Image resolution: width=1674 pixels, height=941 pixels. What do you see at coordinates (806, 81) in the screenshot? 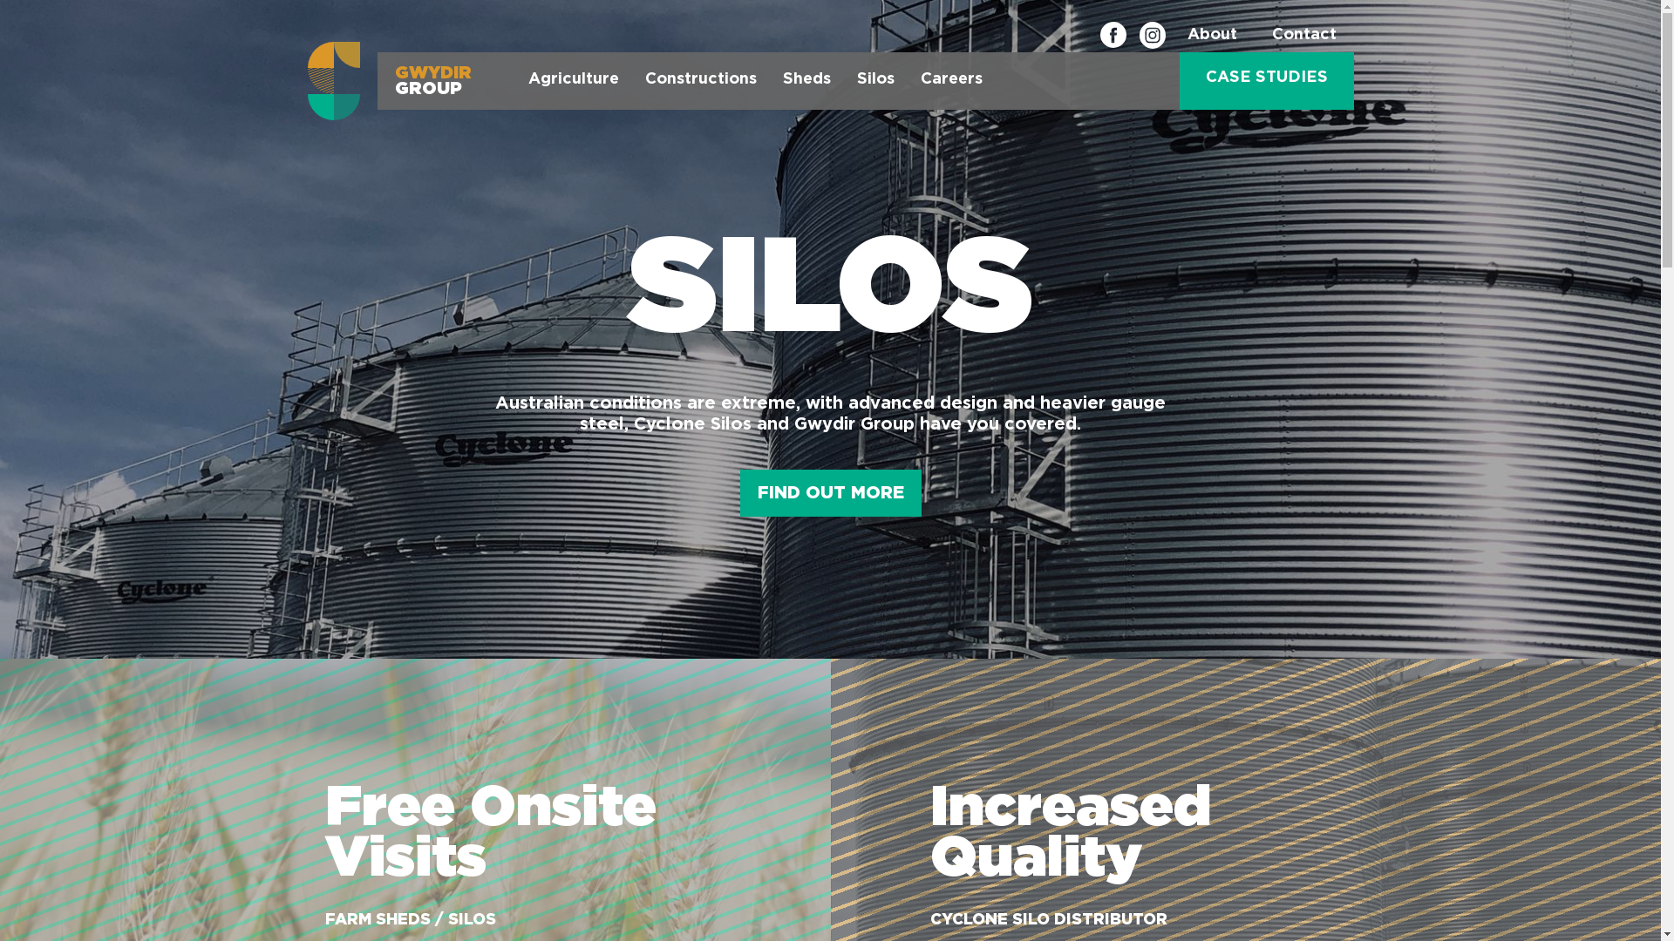
I see `Sheds` at bounding box center [806, 81].